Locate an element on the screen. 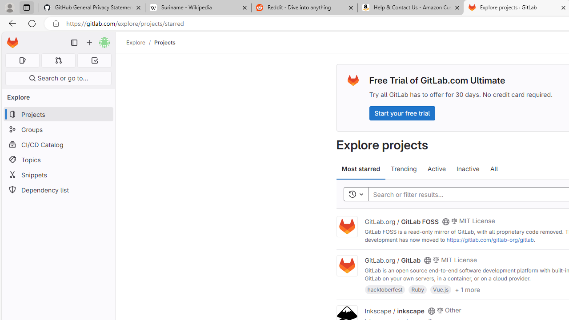 This screenshot has width=569, height=320. Primary navigation sidebar is located at coordinates (74, 43).